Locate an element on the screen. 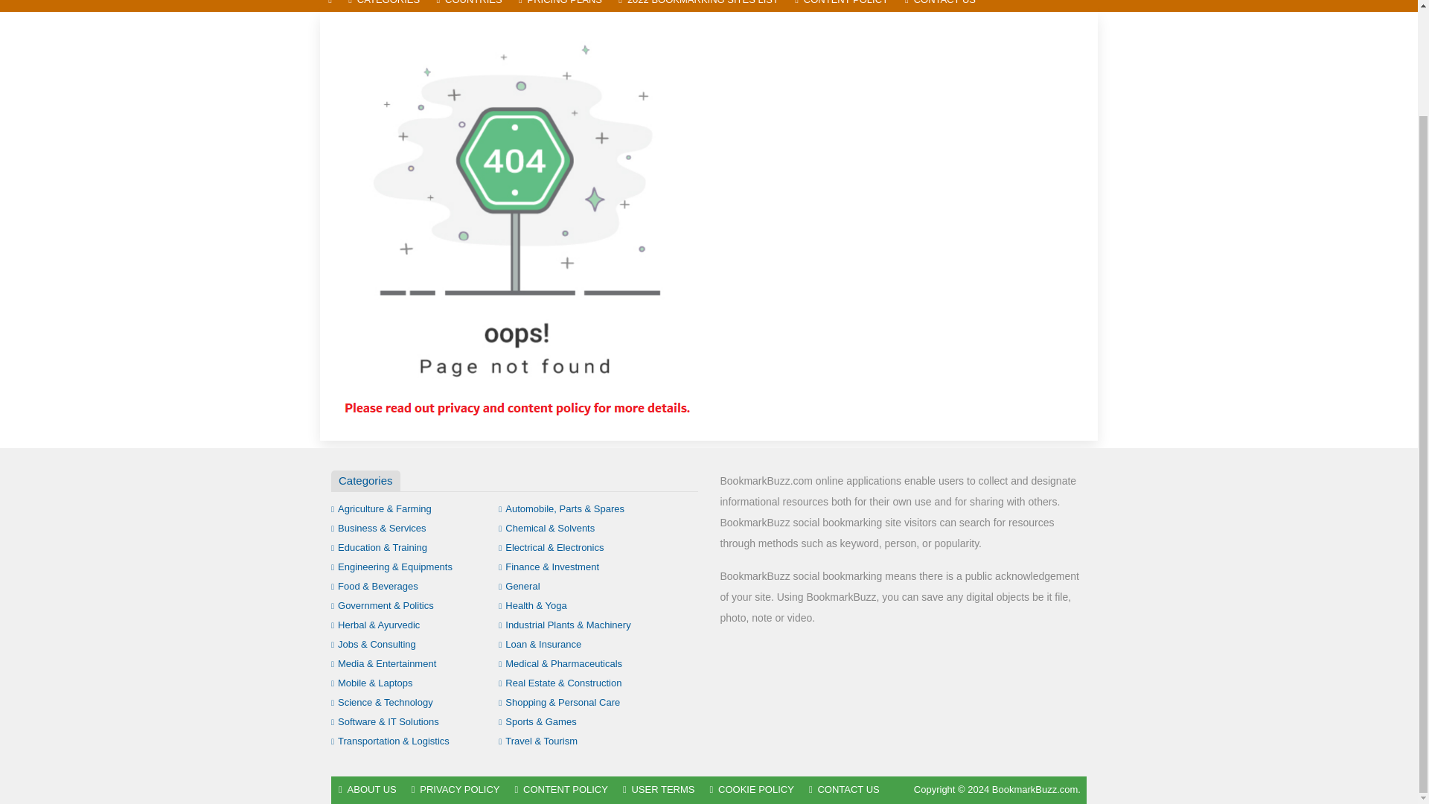  CONTACT US is located at coordinates (941, 6).